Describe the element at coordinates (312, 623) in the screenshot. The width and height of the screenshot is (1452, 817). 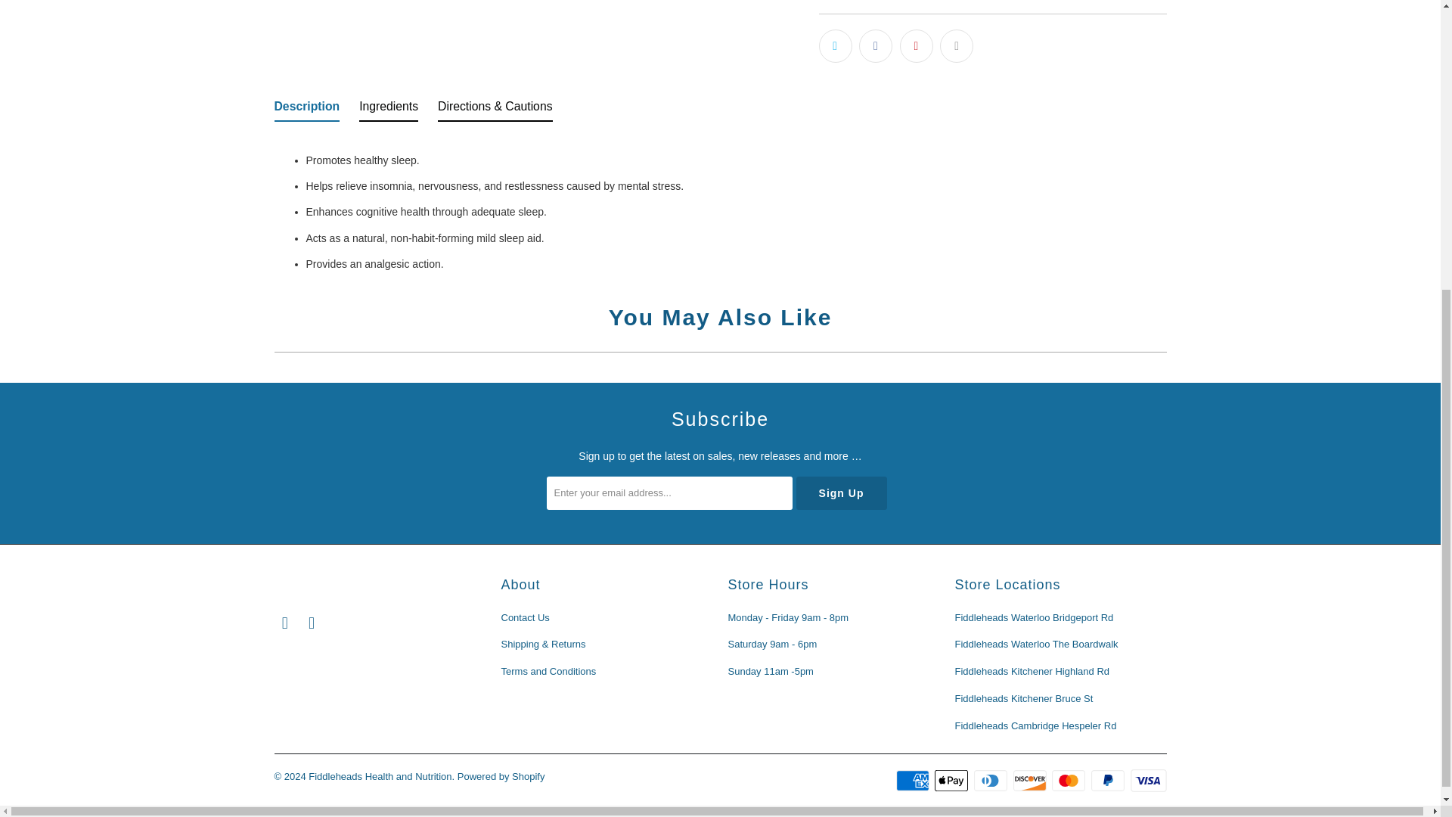
I see `Fiddleheads Health and Nutrition on Instagram` at that location.